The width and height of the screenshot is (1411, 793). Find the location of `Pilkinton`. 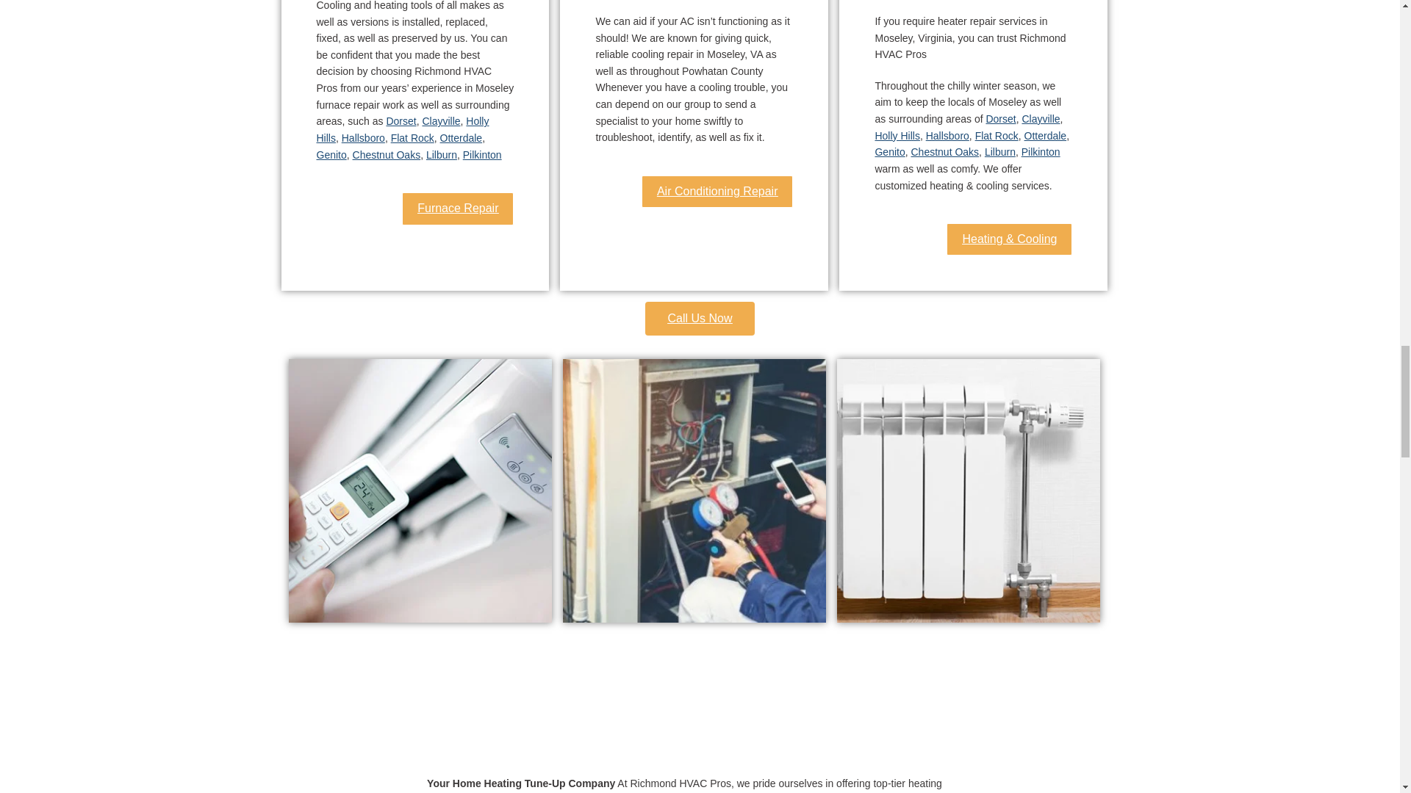

Pilkinton is located at coordinates (482, 155).